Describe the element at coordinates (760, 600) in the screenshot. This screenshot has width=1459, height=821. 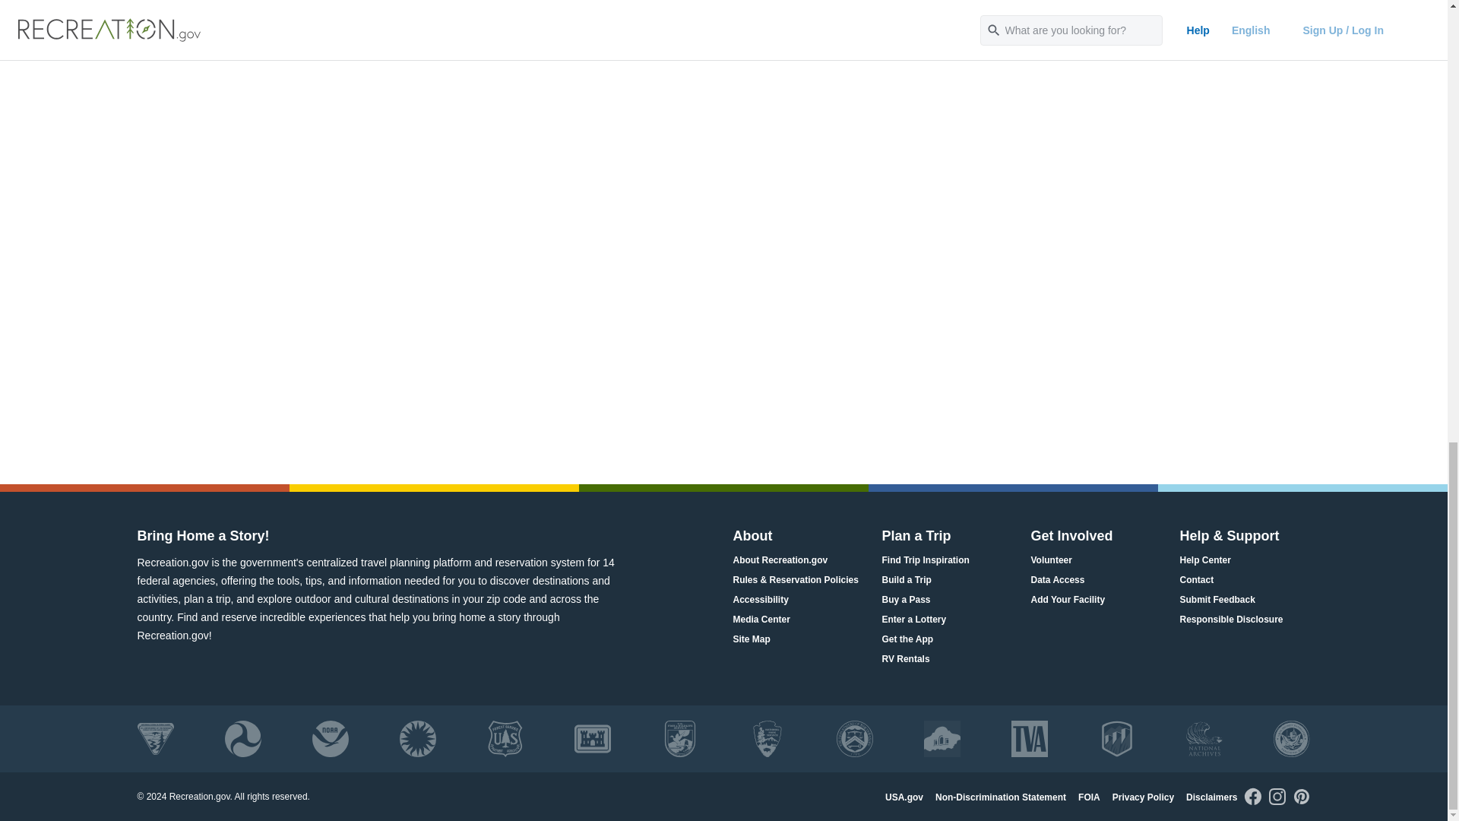
I see `Accessibility` at that location.